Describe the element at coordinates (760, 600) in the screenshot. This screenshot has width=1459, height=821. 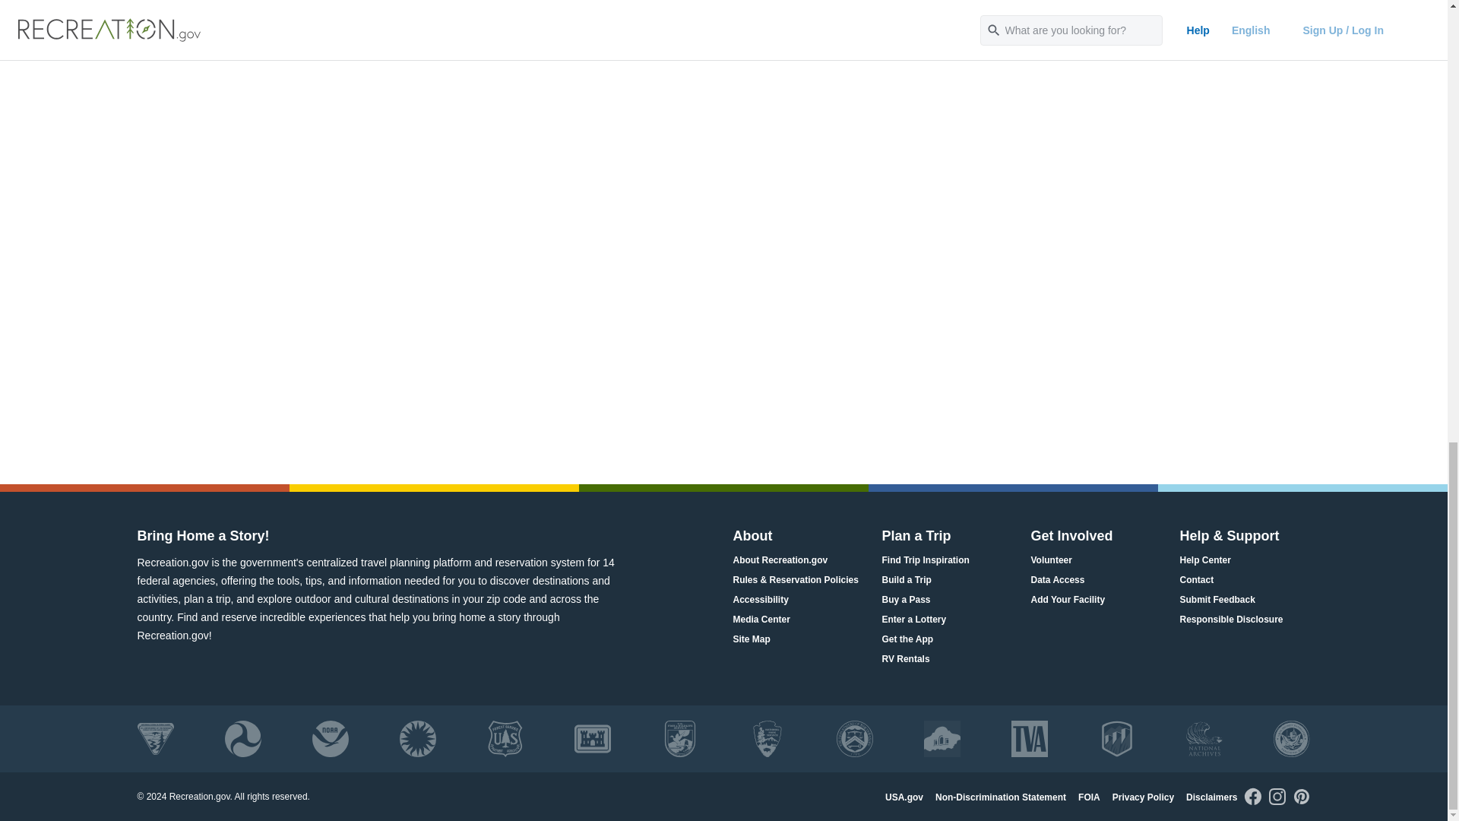
I see `Accessibility` at that location.